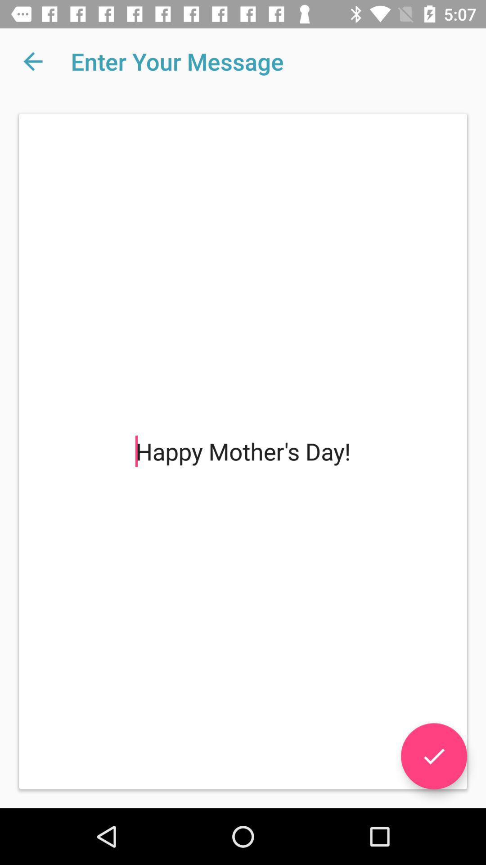  I want to click on click the item to the left of enter your message app, so click(33, 61).